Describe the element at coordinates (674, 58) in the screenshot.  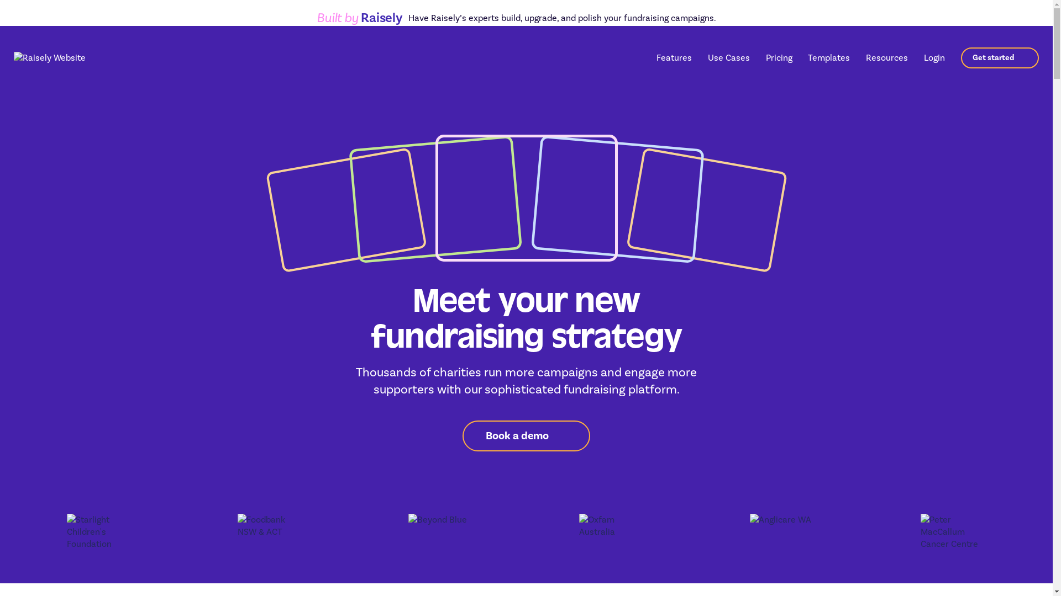
I see `Features` at that location.